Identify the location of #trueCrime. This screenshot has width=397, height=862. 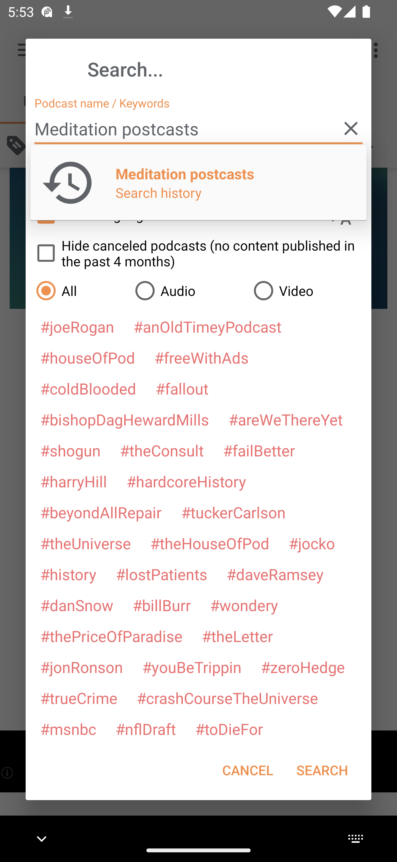
(79, 698).